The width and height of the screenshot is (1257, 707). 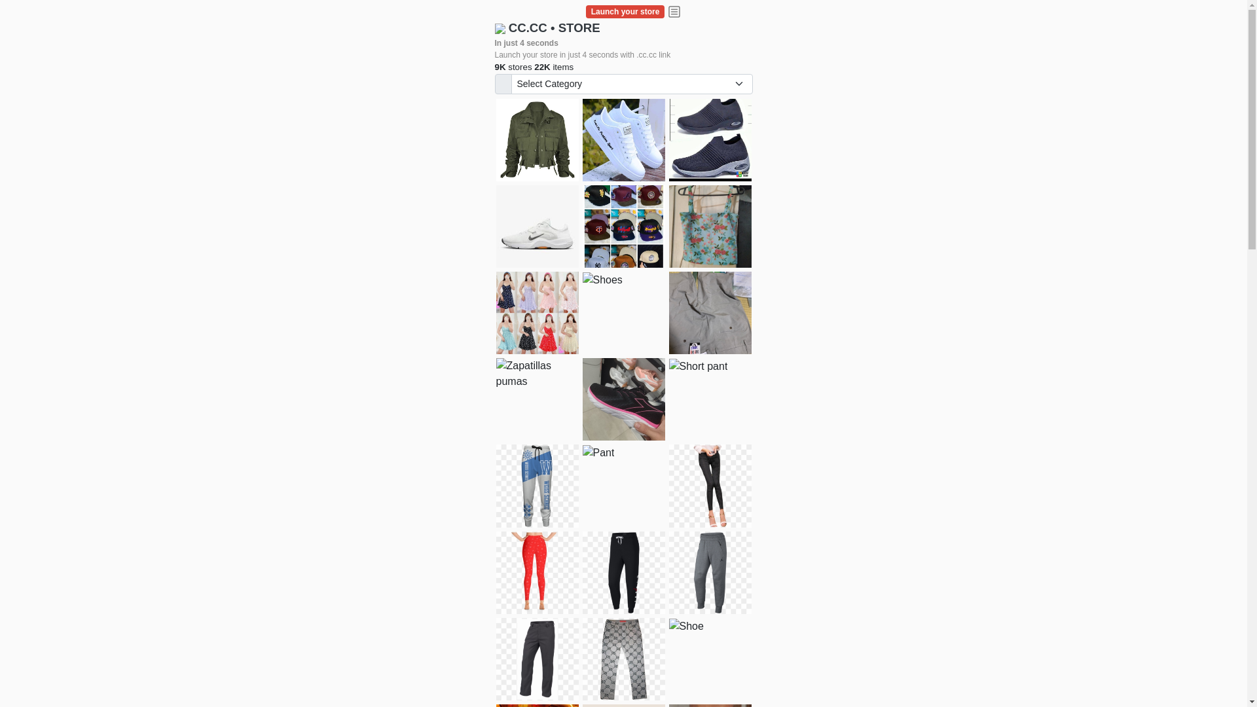 What do you see at coordinates (710, 486) in the screenshot?
I see `Pant` at bounding box center [710, 486].